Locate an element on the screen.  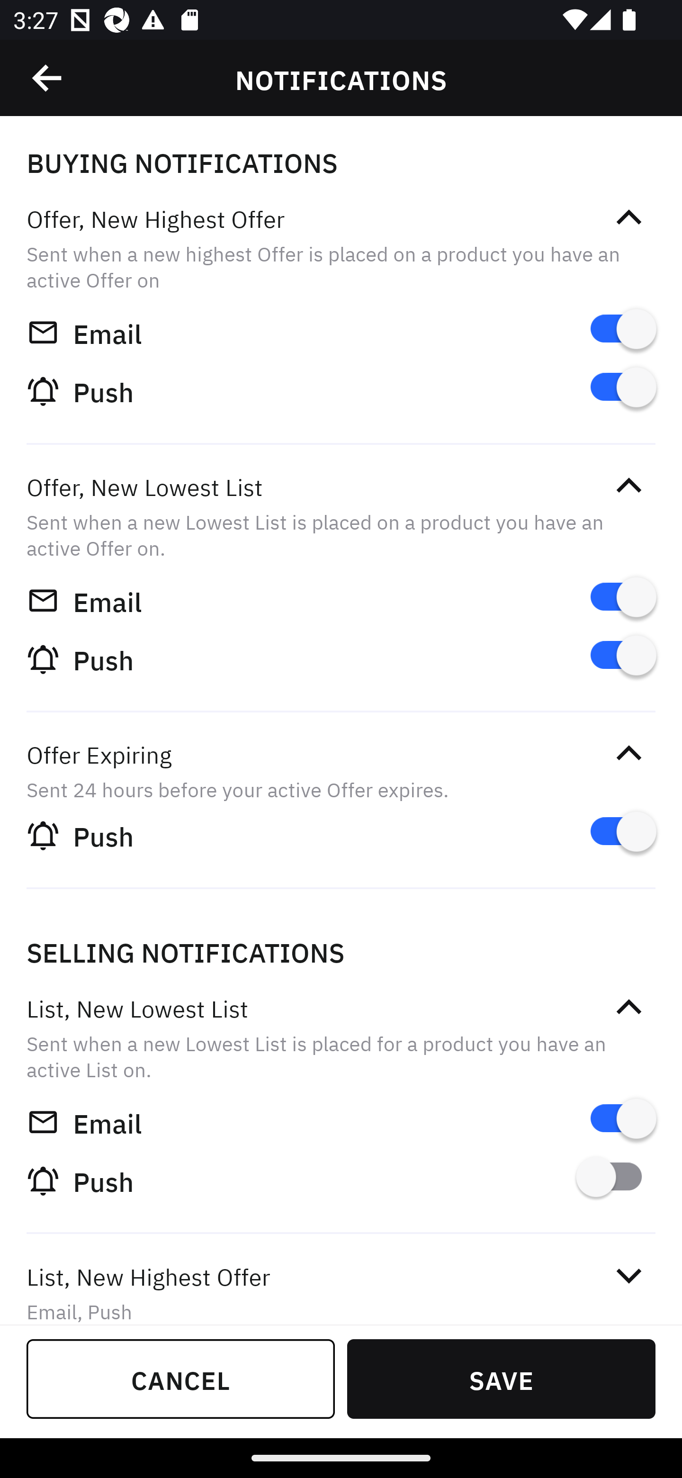
List, New Highest Offer  Email, Push is located at coordinates (341, 1281).